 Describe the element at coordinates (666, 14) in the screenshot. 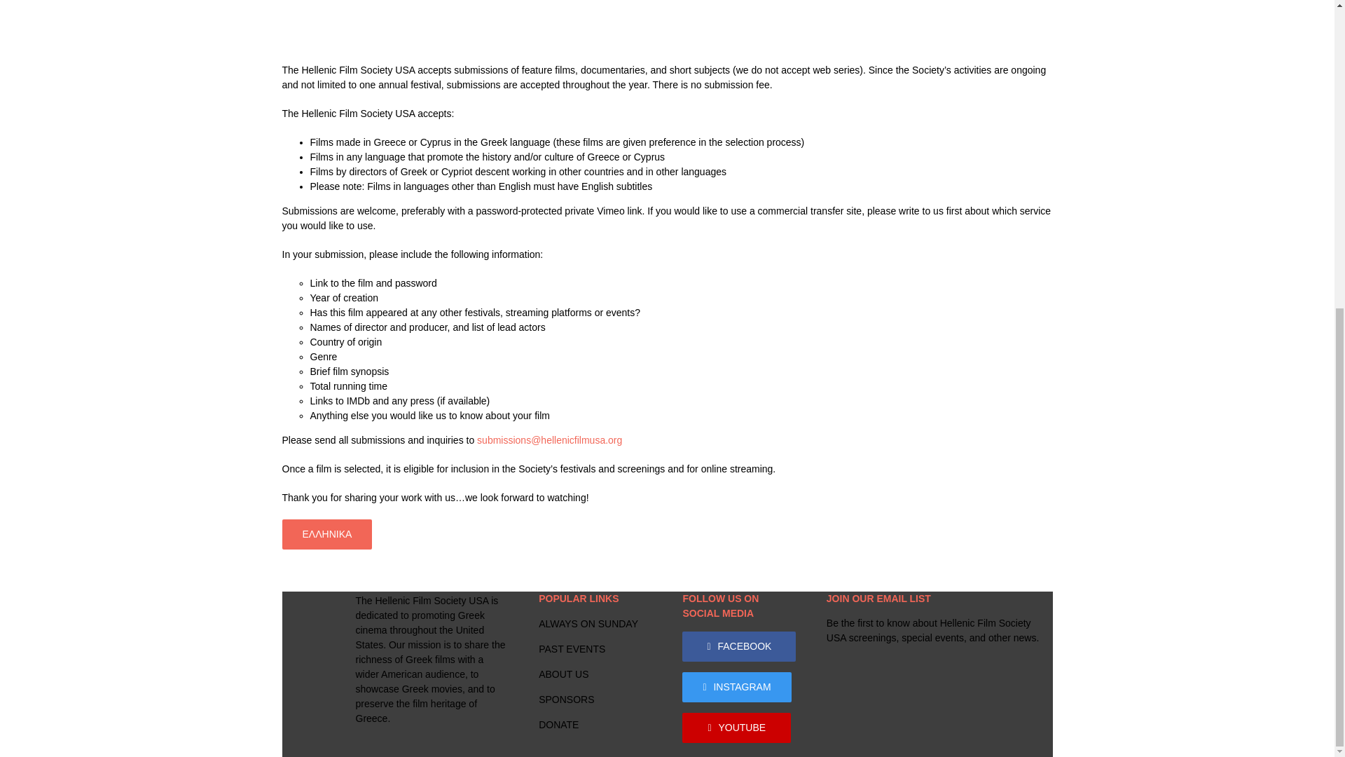

I see `Submit2` at that location.